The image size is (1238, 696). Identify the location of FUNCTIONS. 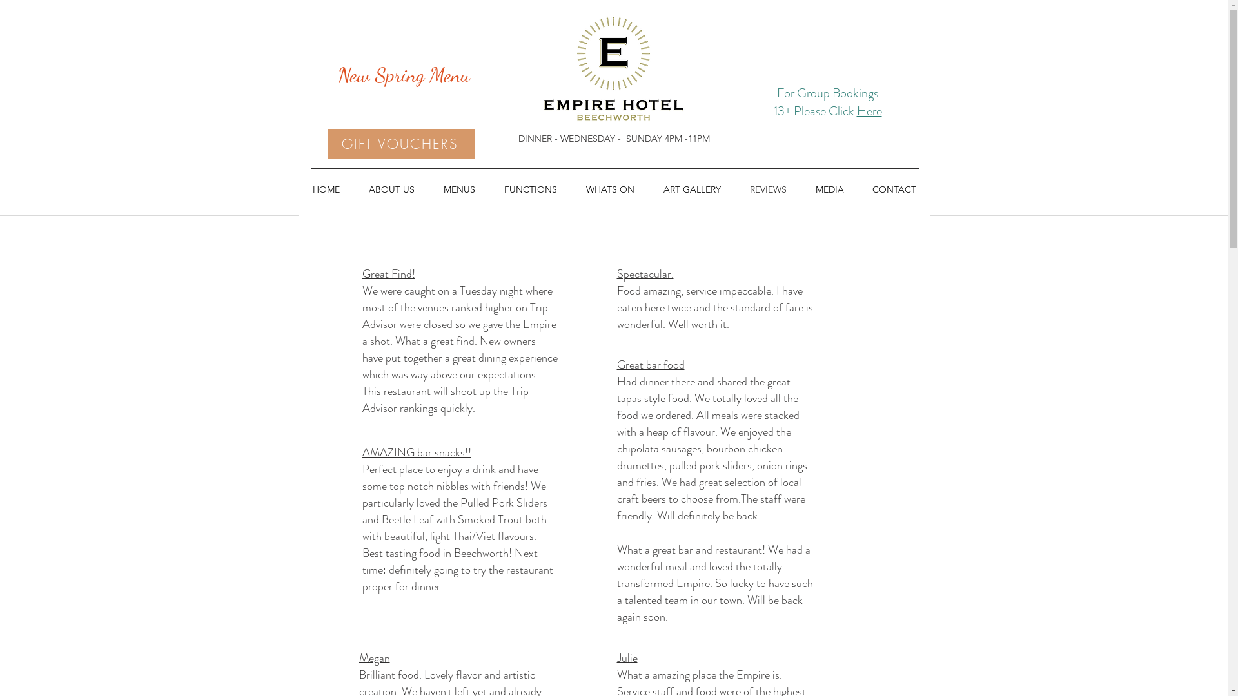
(531, 189).